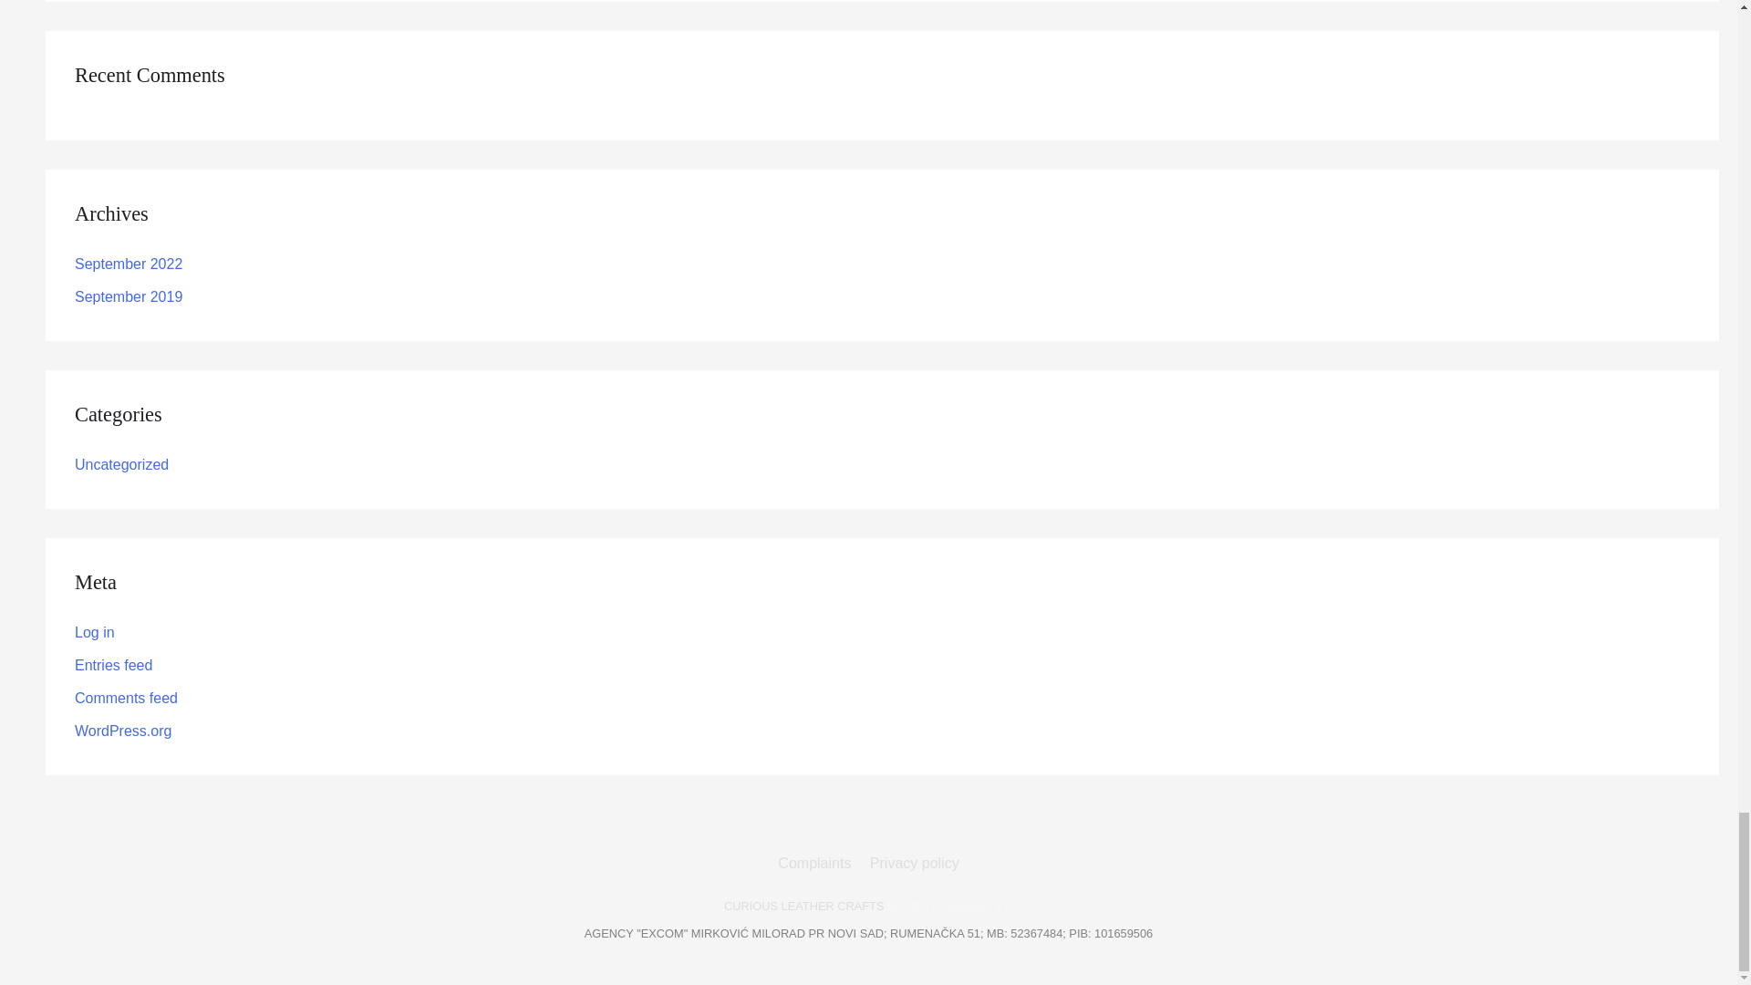 This screenshot has width=1751, height=985. I want to click on September 2019, so click(128, 296).